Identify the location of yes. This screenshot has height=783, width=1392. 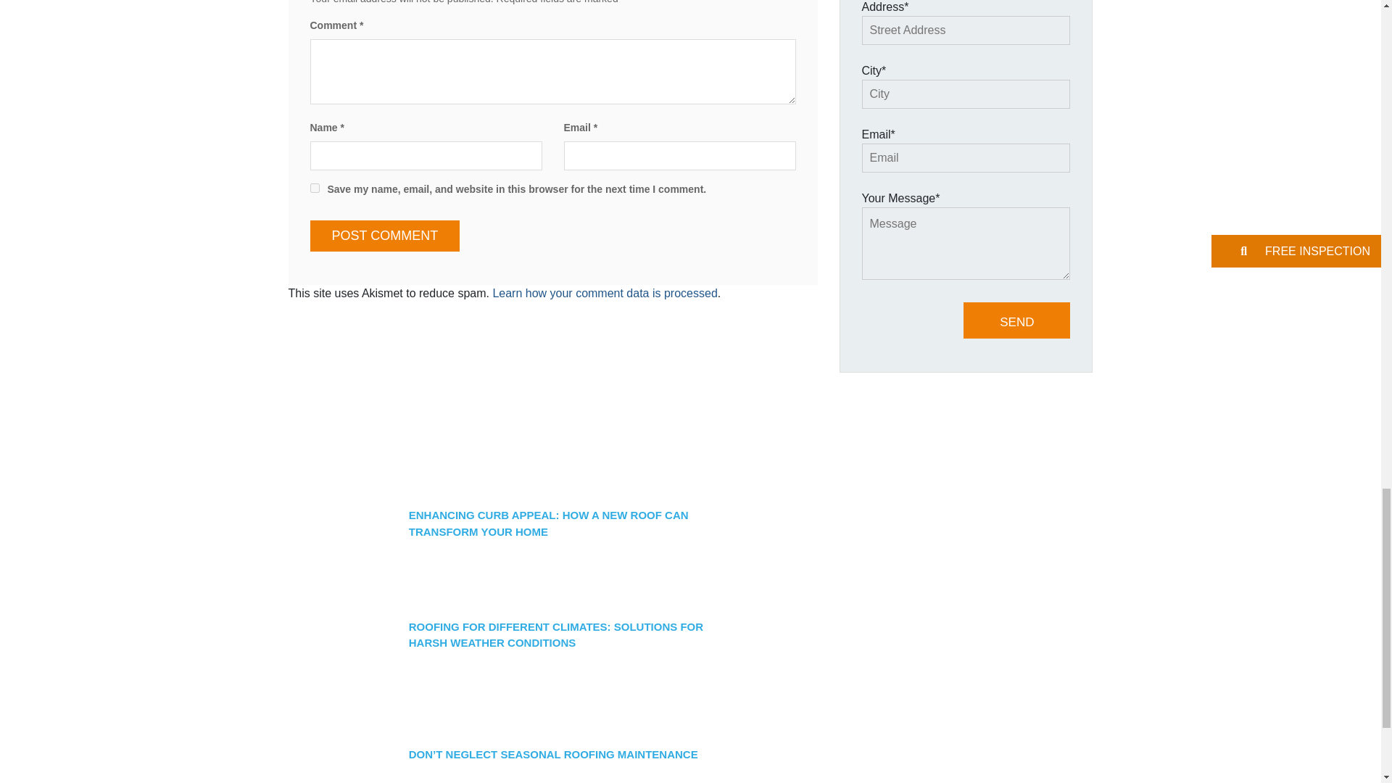
(315, 187).